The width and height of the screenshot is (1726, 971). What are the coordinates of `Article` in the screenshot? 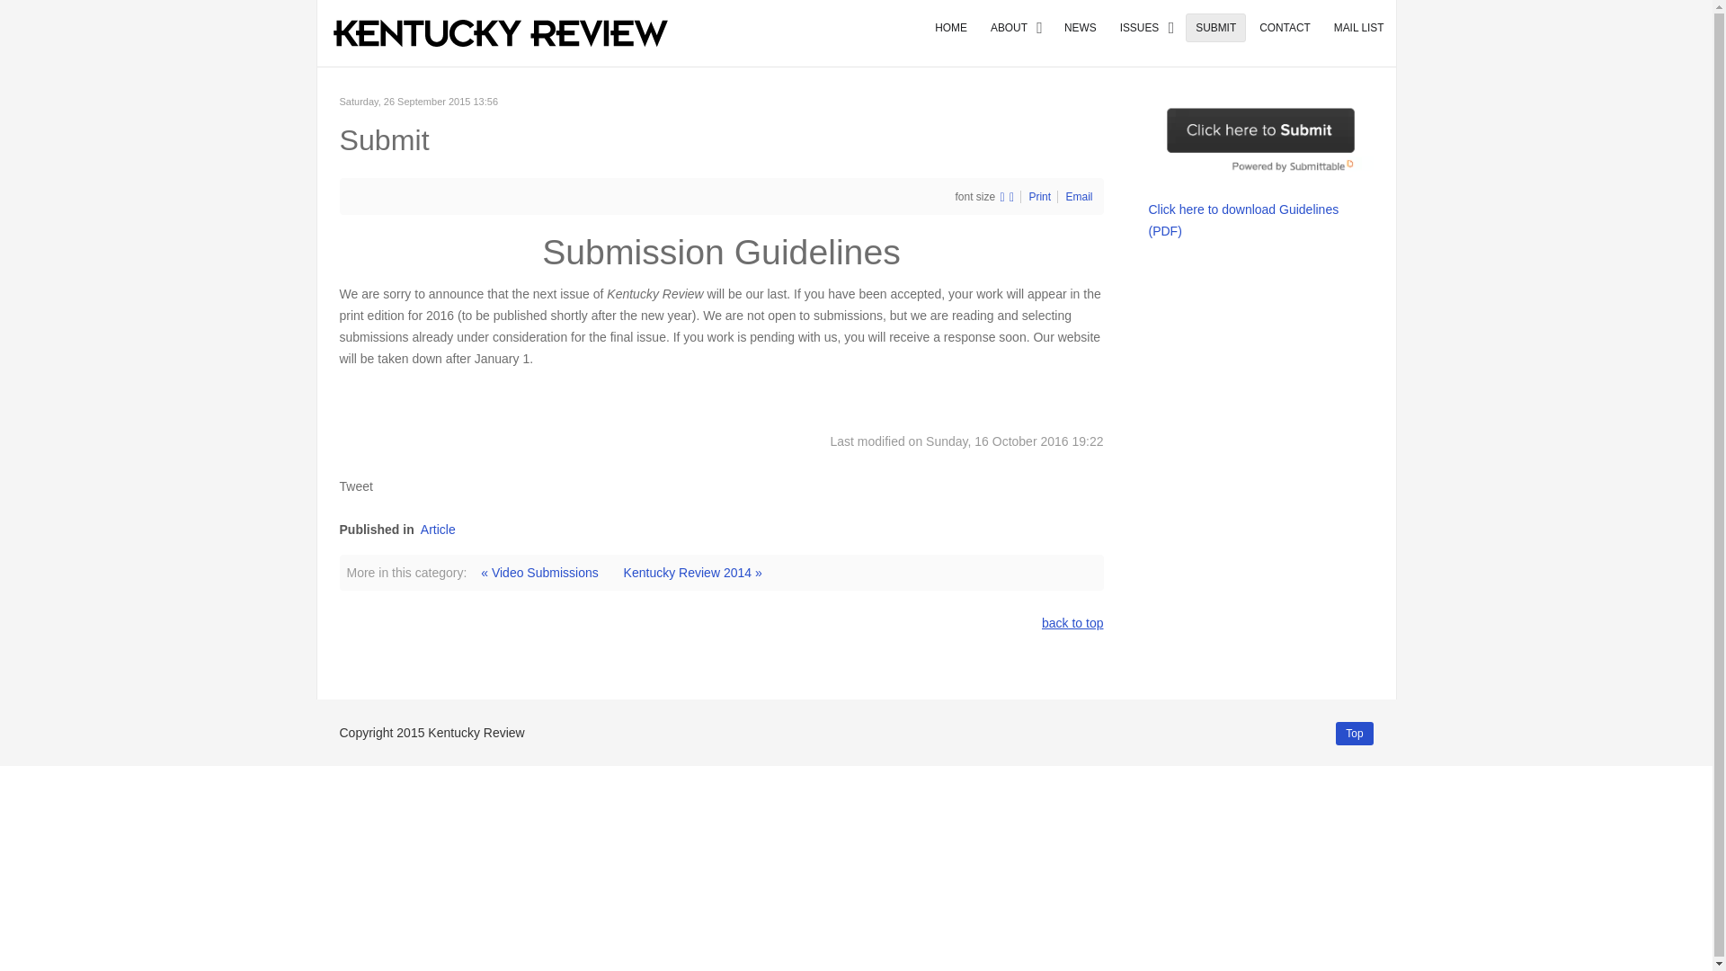 It's located at (438, 530).